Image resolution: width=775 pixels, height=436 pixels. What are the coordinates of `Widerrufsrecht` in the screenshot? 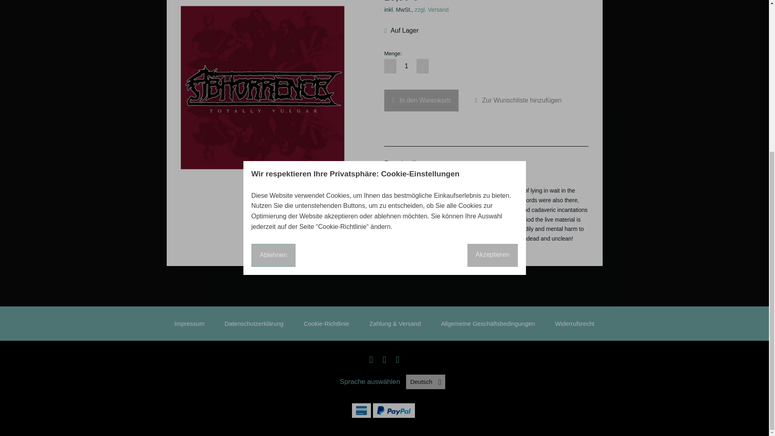 It's located at (574, 323).